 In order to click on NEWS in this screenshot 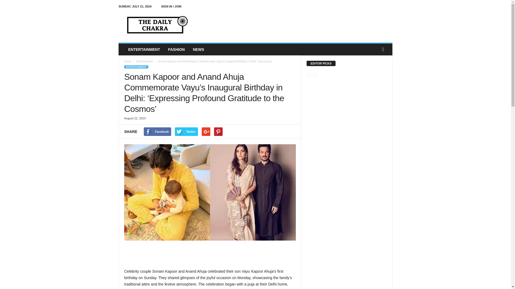, I will do `click(198, 50)`.